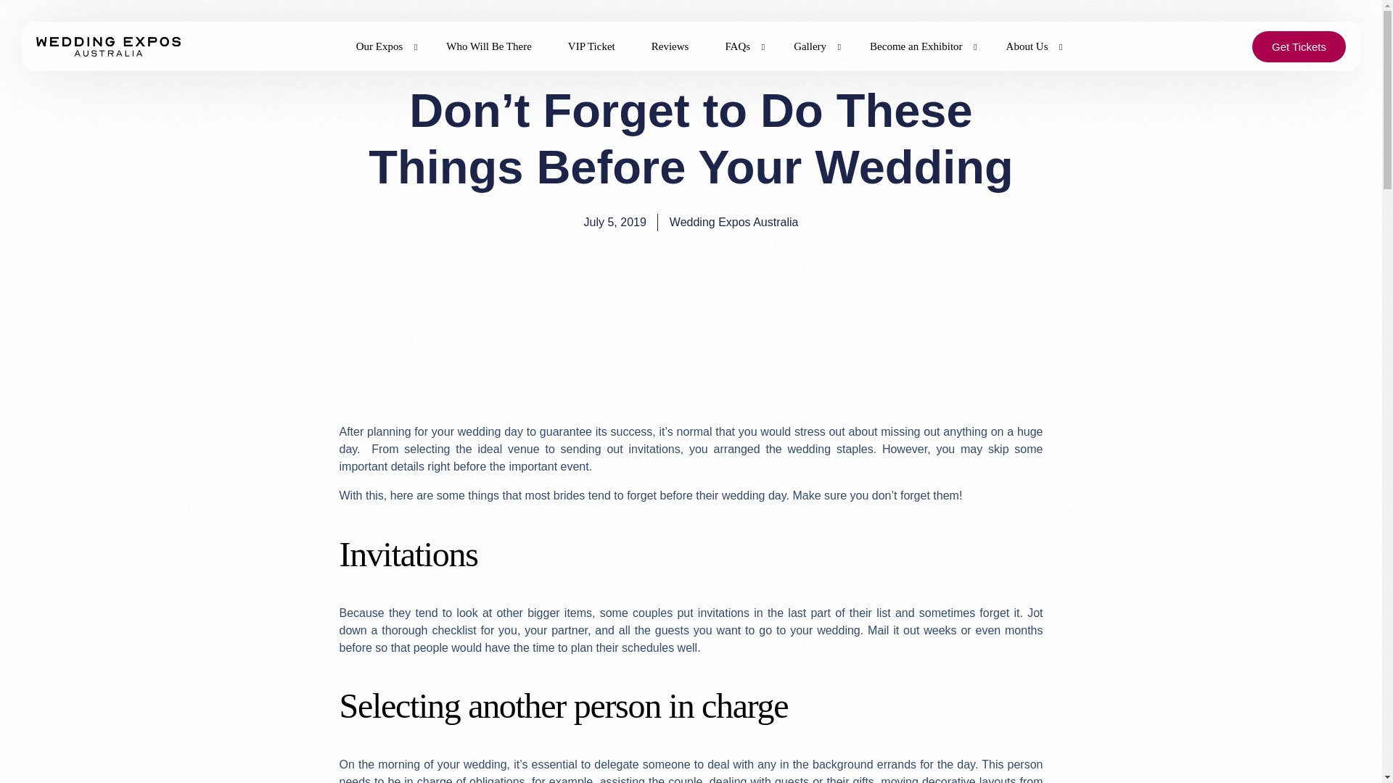  What do you see at coordinates (383, 46) in the screenshot?
I see `Our Expos` at bounding box center [383, 46].